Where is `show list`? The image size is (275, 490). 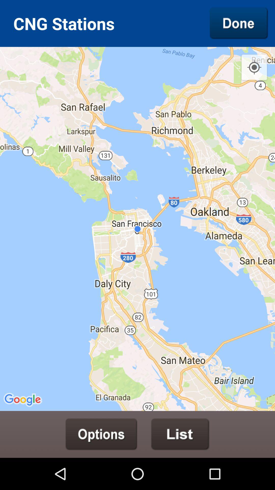 show list is located at coordinates (180, 434).